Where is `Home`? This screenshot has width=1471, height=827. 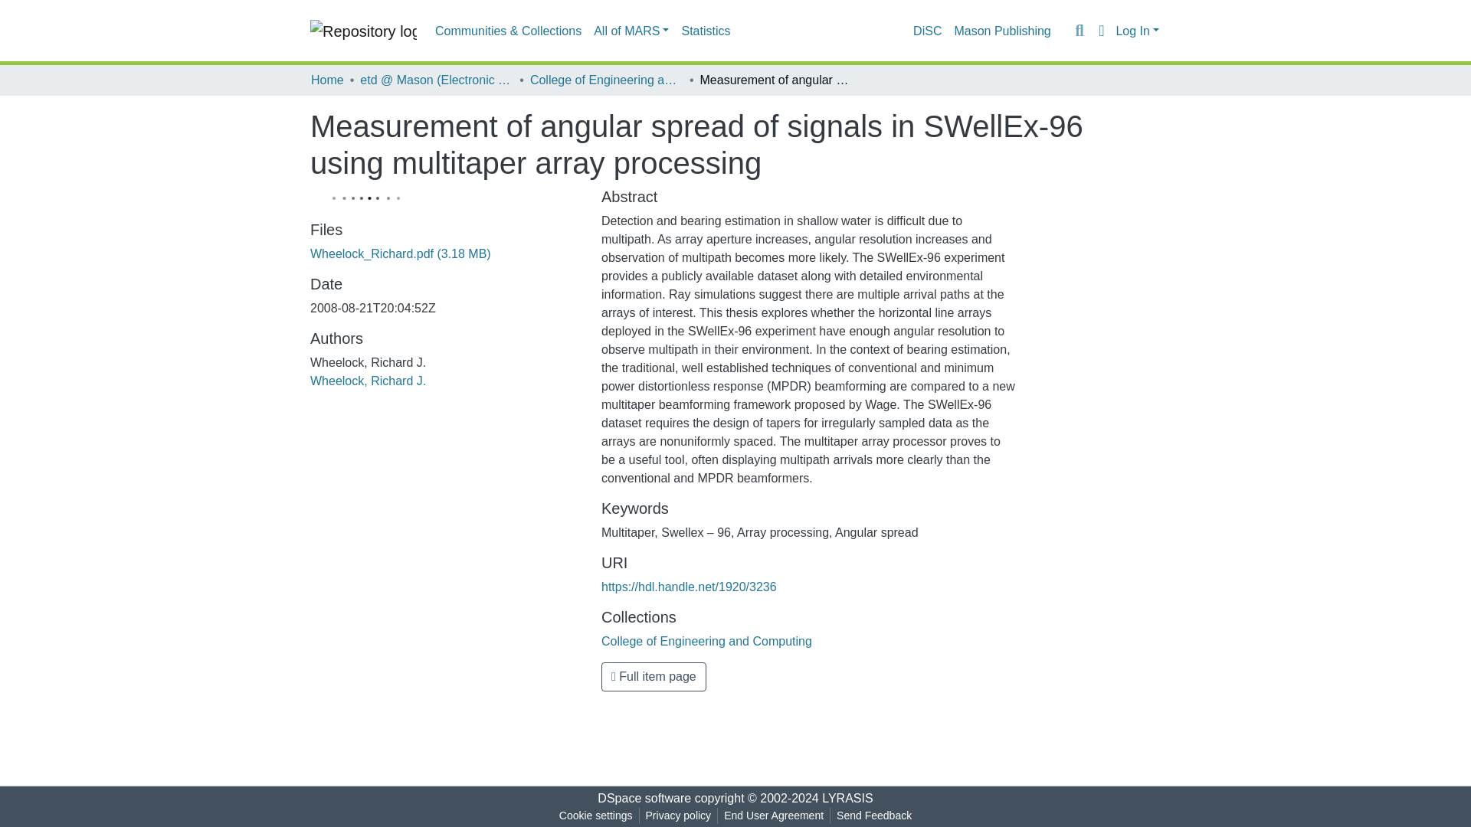 Home is located at coordinates (327, 80).